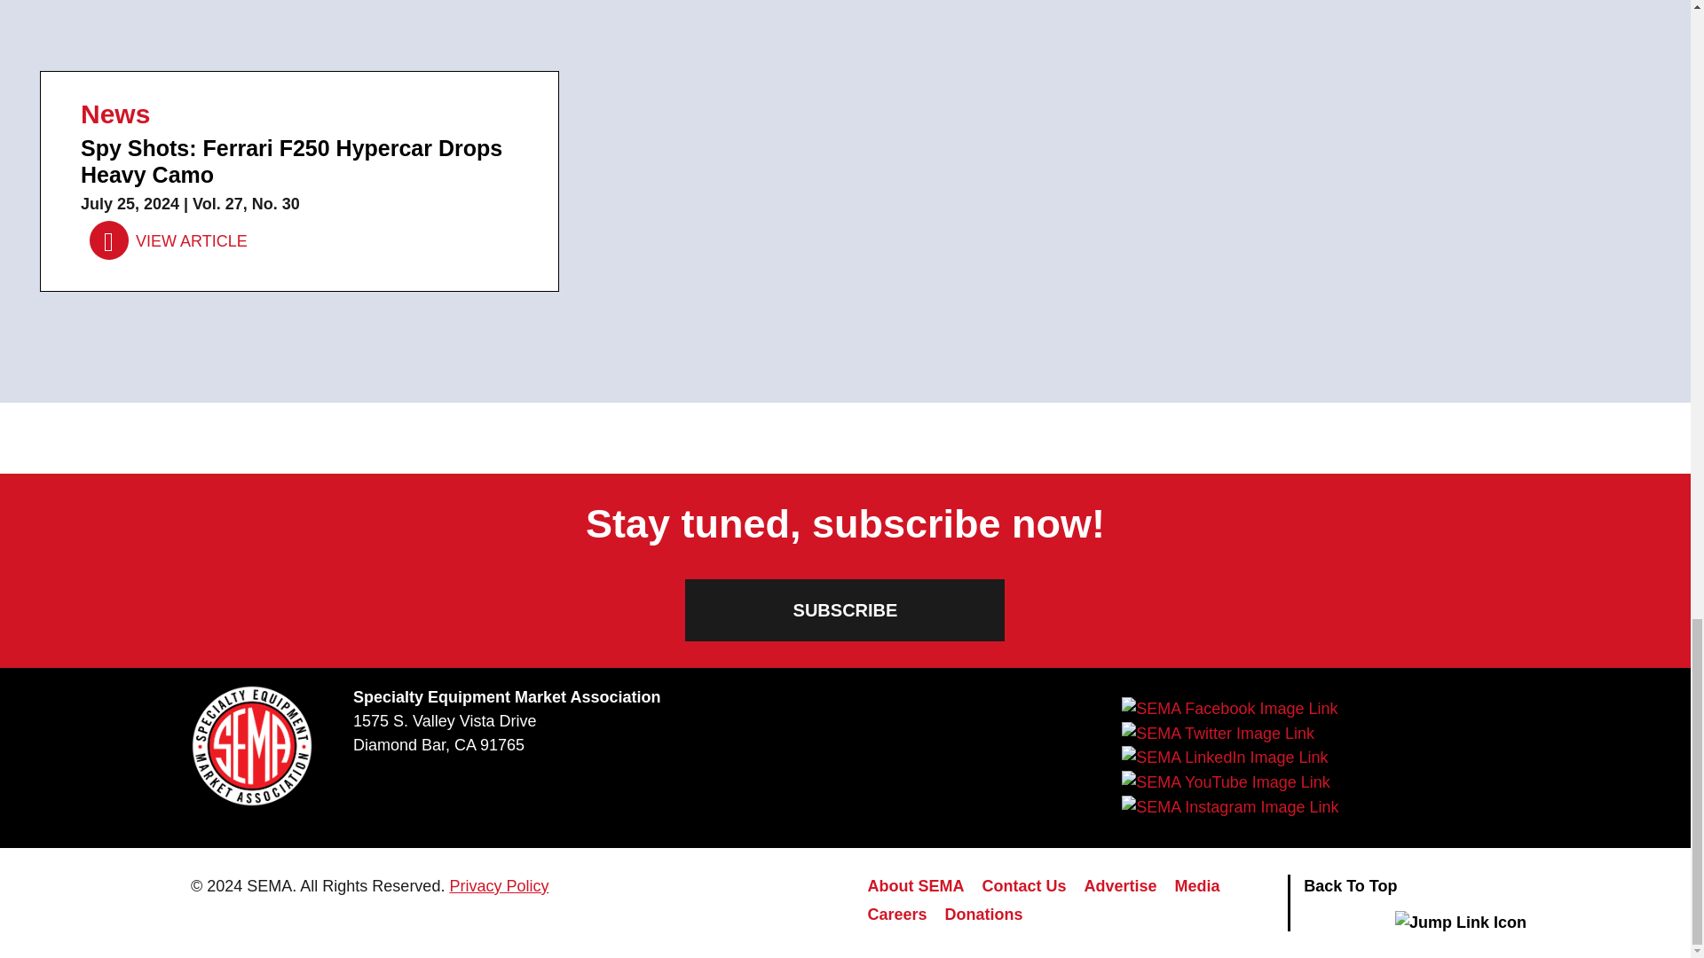 The image size is (1704, 958). What do you see at coordinates (845, 610) in the screenshot?
I see `SUBSCRIBE` at bounding box center [845, 610].